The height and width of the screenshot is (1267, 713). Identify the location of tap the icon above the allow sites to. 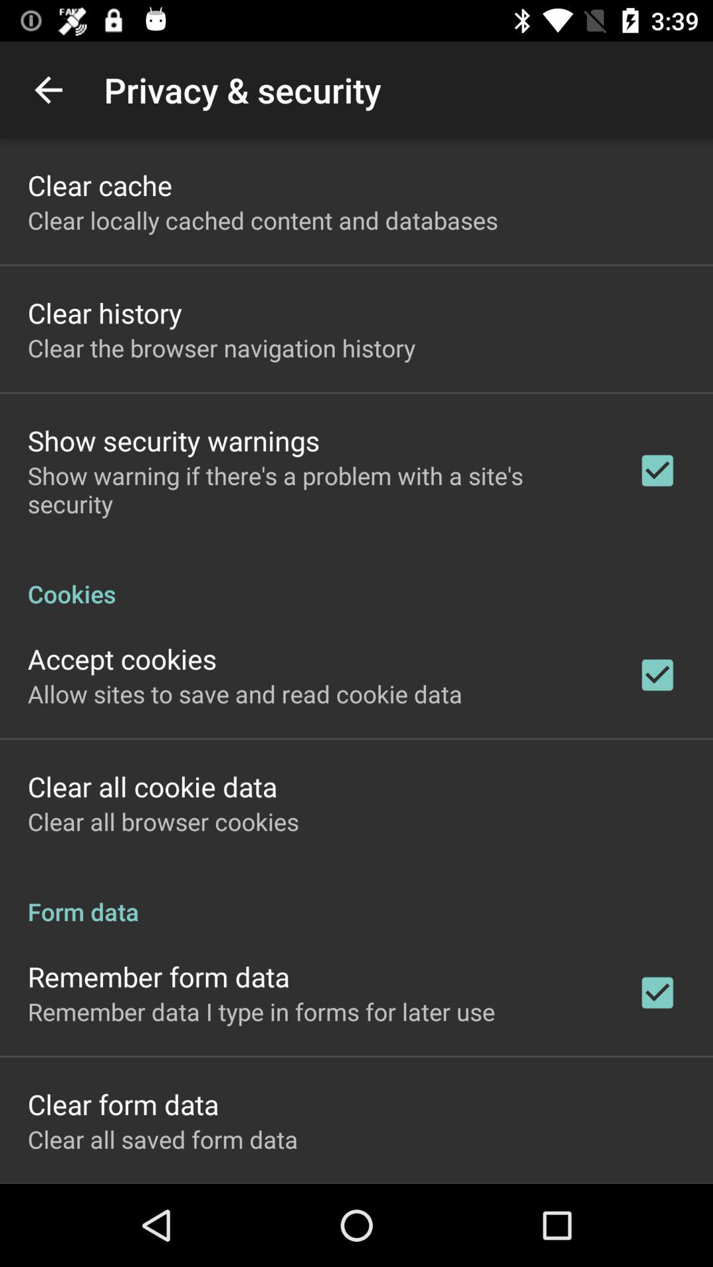
(122, 659).